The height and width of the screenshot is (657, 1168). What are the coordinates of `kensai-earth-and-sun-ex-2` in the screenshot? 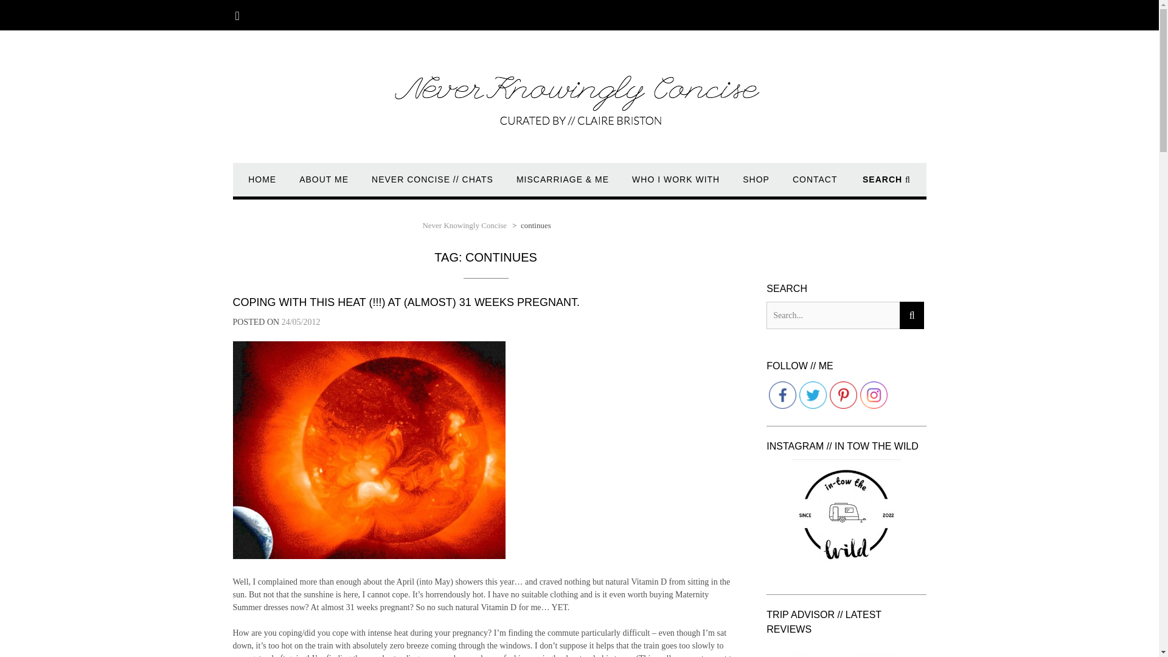 It's located at (369, 450).